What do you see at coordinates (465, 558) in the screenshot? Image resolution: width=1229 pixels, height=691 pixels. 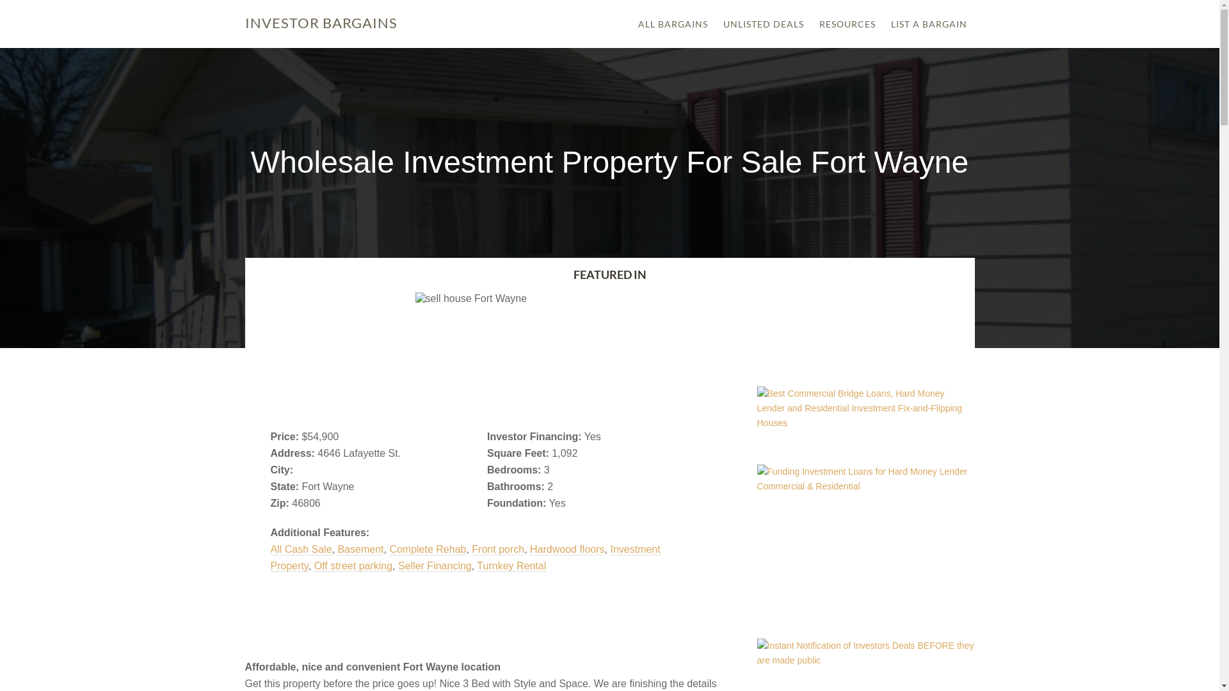 I see `Investment Property` at bounding box center [465, 558].